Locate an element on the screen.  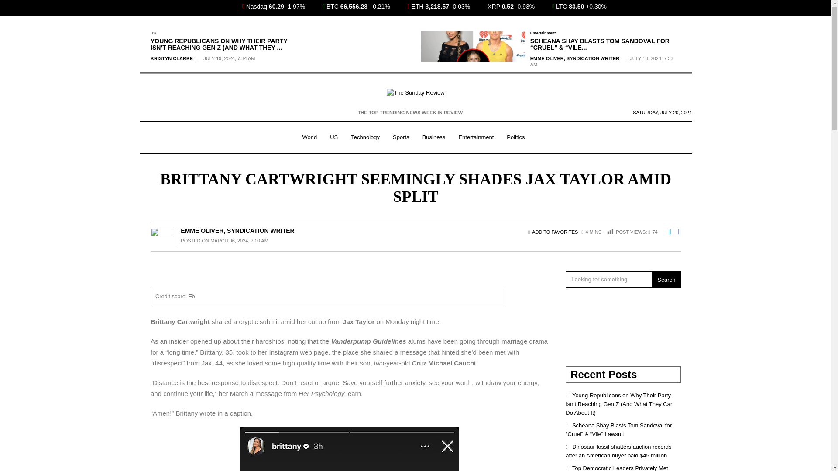
EMME OLIVER, SYNDICATION WRITER is located at coordinates (575, 58).